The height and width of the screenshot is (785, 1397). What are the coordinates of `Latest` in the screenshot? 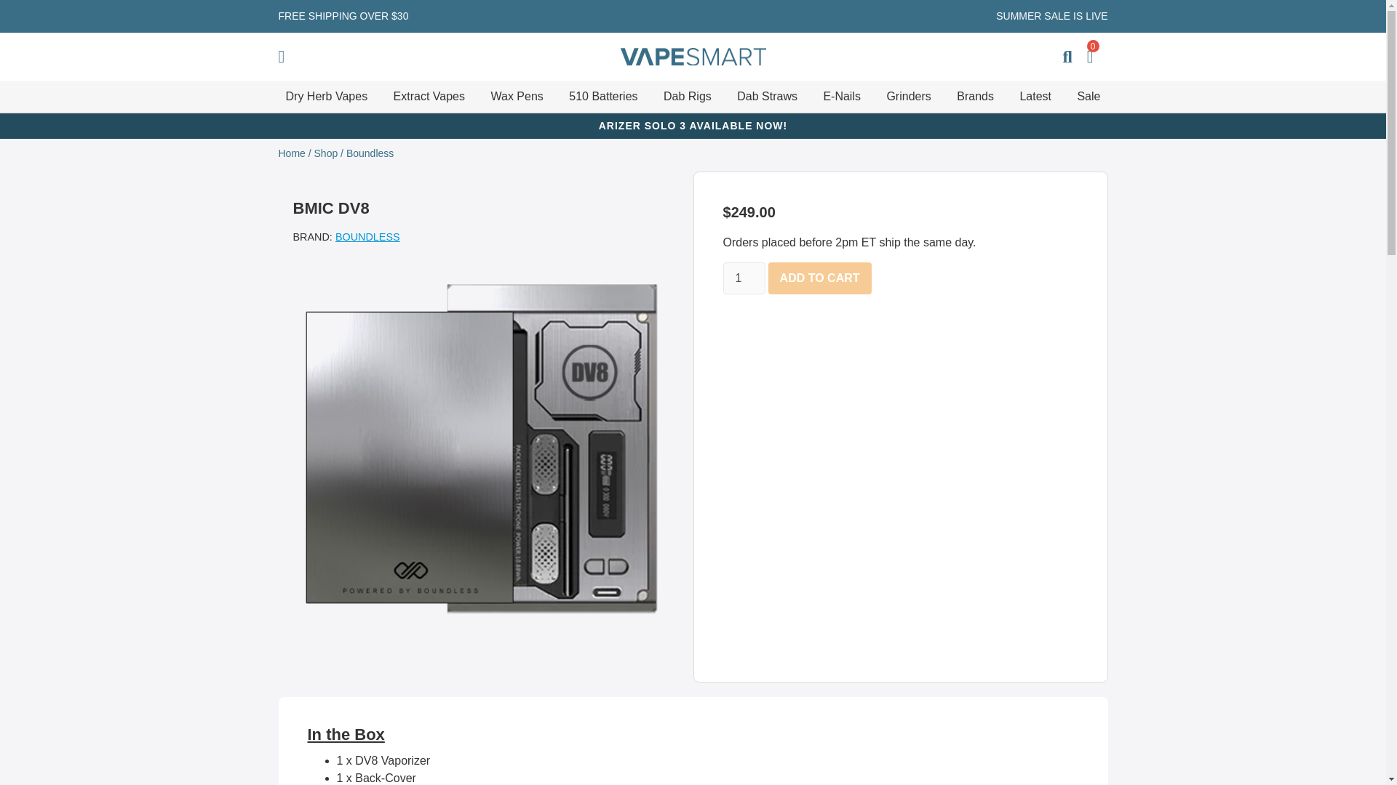 It's located at (1035, 96).